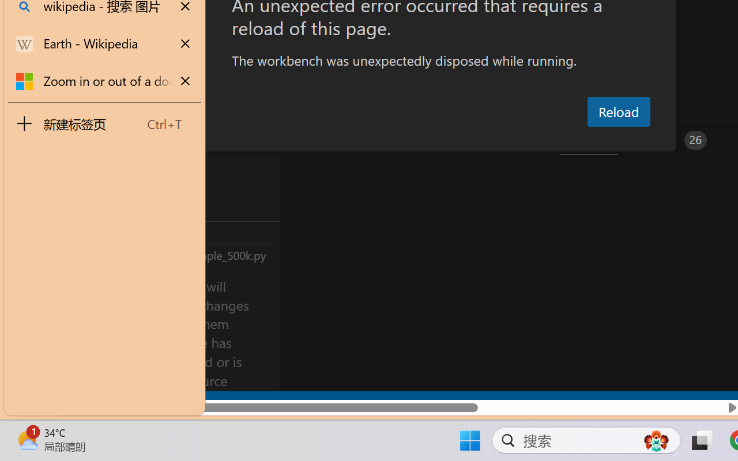 The image size is (738, 461). I want to click on Ports - 26 forwarded ports, so click(672, 140).